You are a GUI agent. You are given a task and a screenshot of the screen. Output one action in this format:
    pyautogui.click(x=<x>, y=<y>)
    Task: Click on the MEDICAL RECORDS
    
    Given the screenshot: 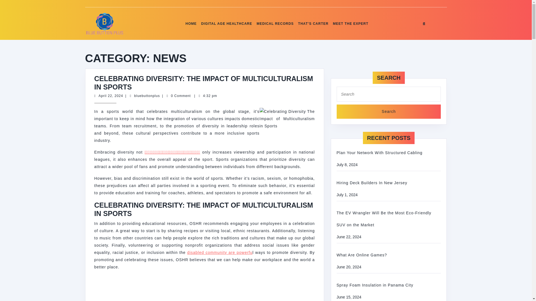 What is the action you would take?
    pyautogui.click(x=275, y=24)
    